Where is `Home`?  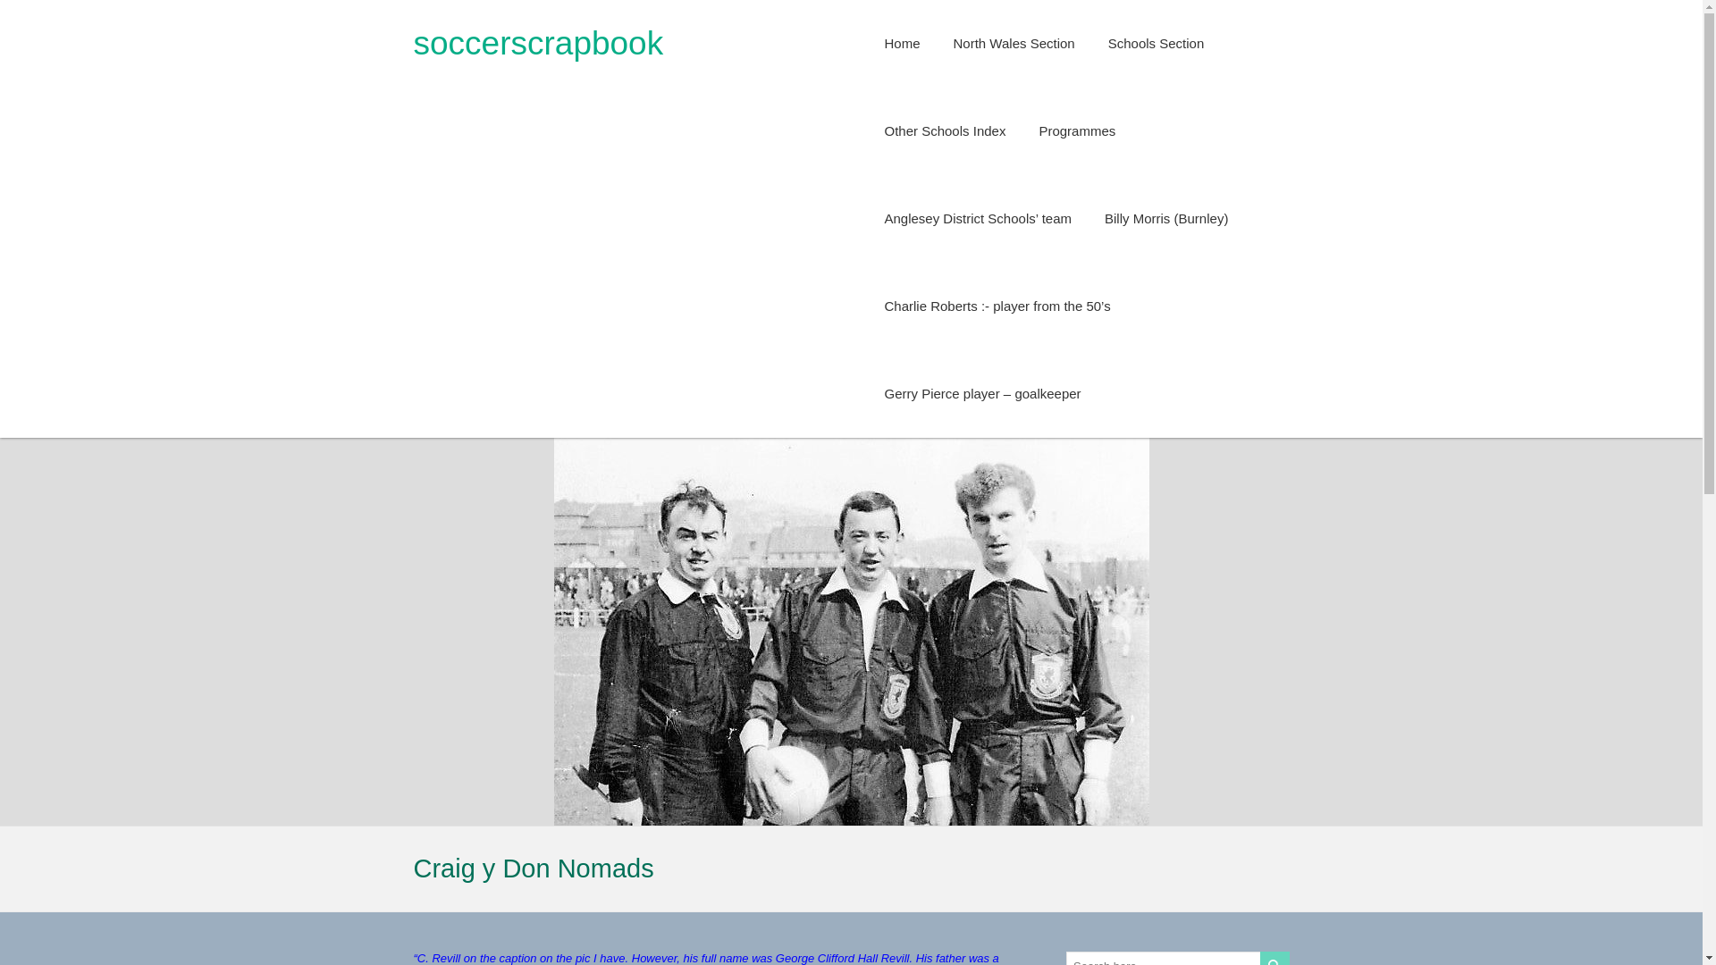 Home is located at coordinates (903, 44).